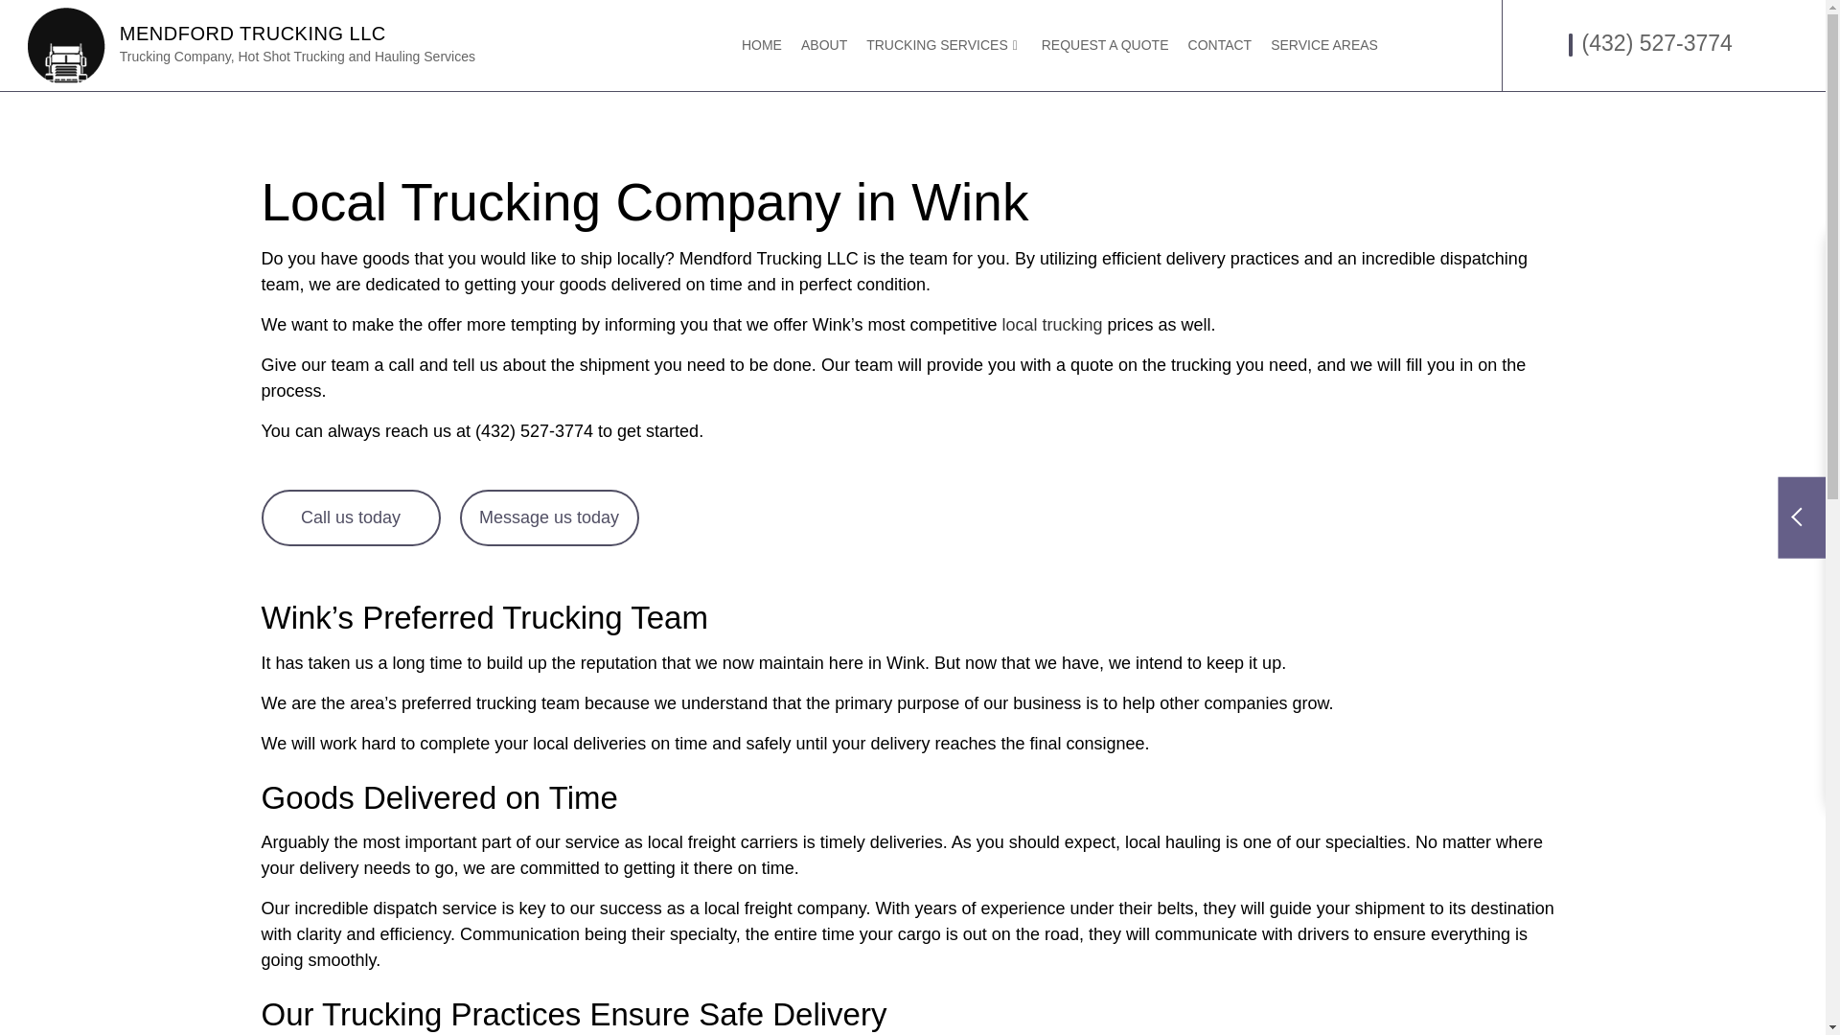  Describe the element at coordinates (1041, 205) in the screenshot. I see `TRUCKING COMPANY` at that location.